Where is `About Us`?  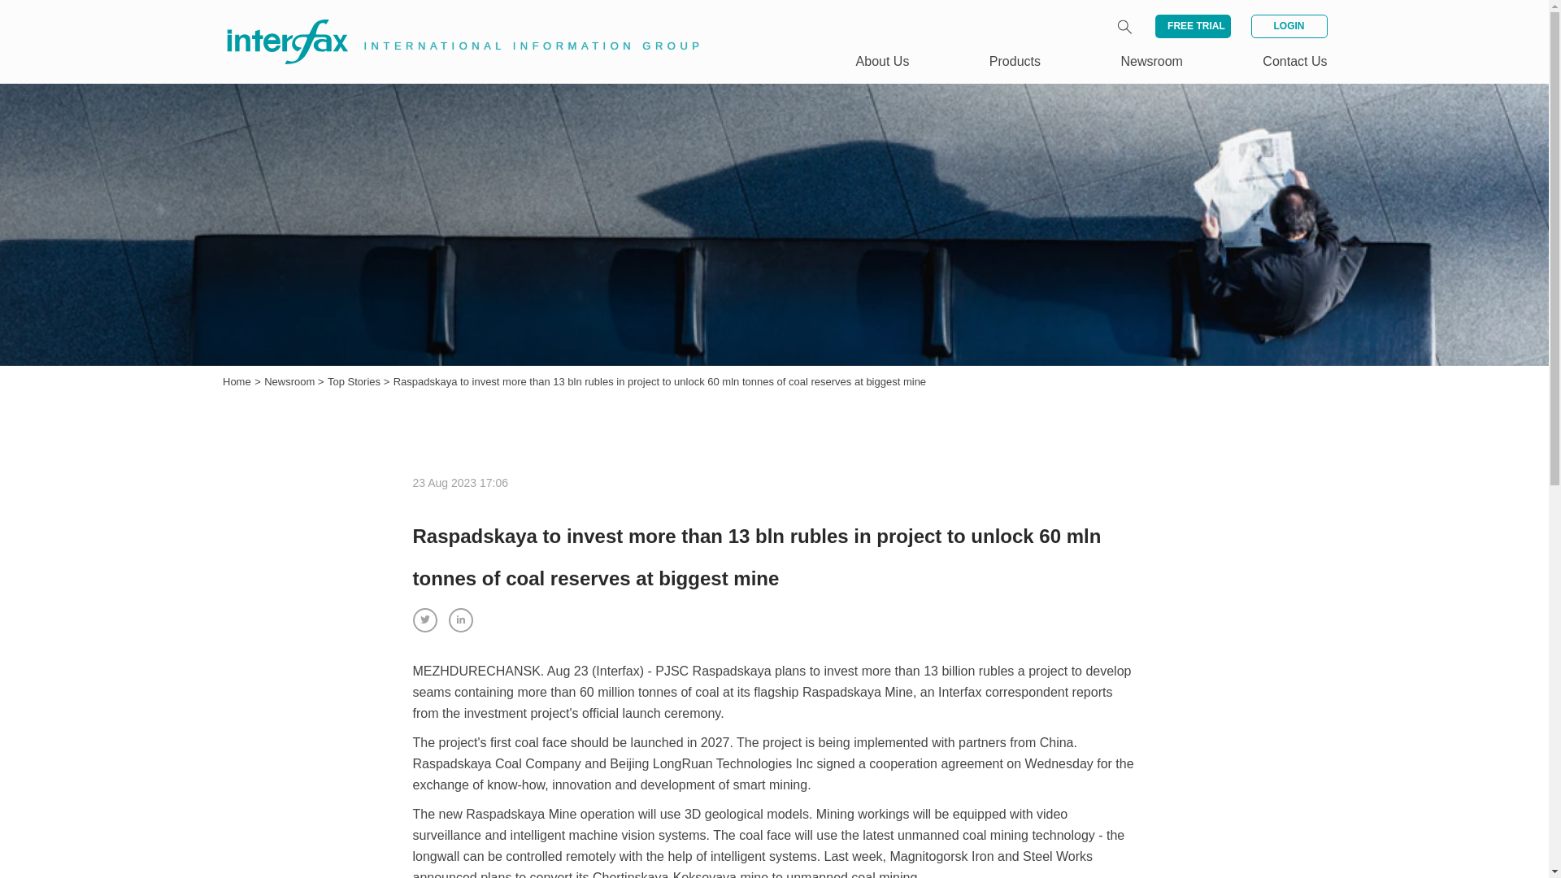 About Us is located at coordinates (883, 61).